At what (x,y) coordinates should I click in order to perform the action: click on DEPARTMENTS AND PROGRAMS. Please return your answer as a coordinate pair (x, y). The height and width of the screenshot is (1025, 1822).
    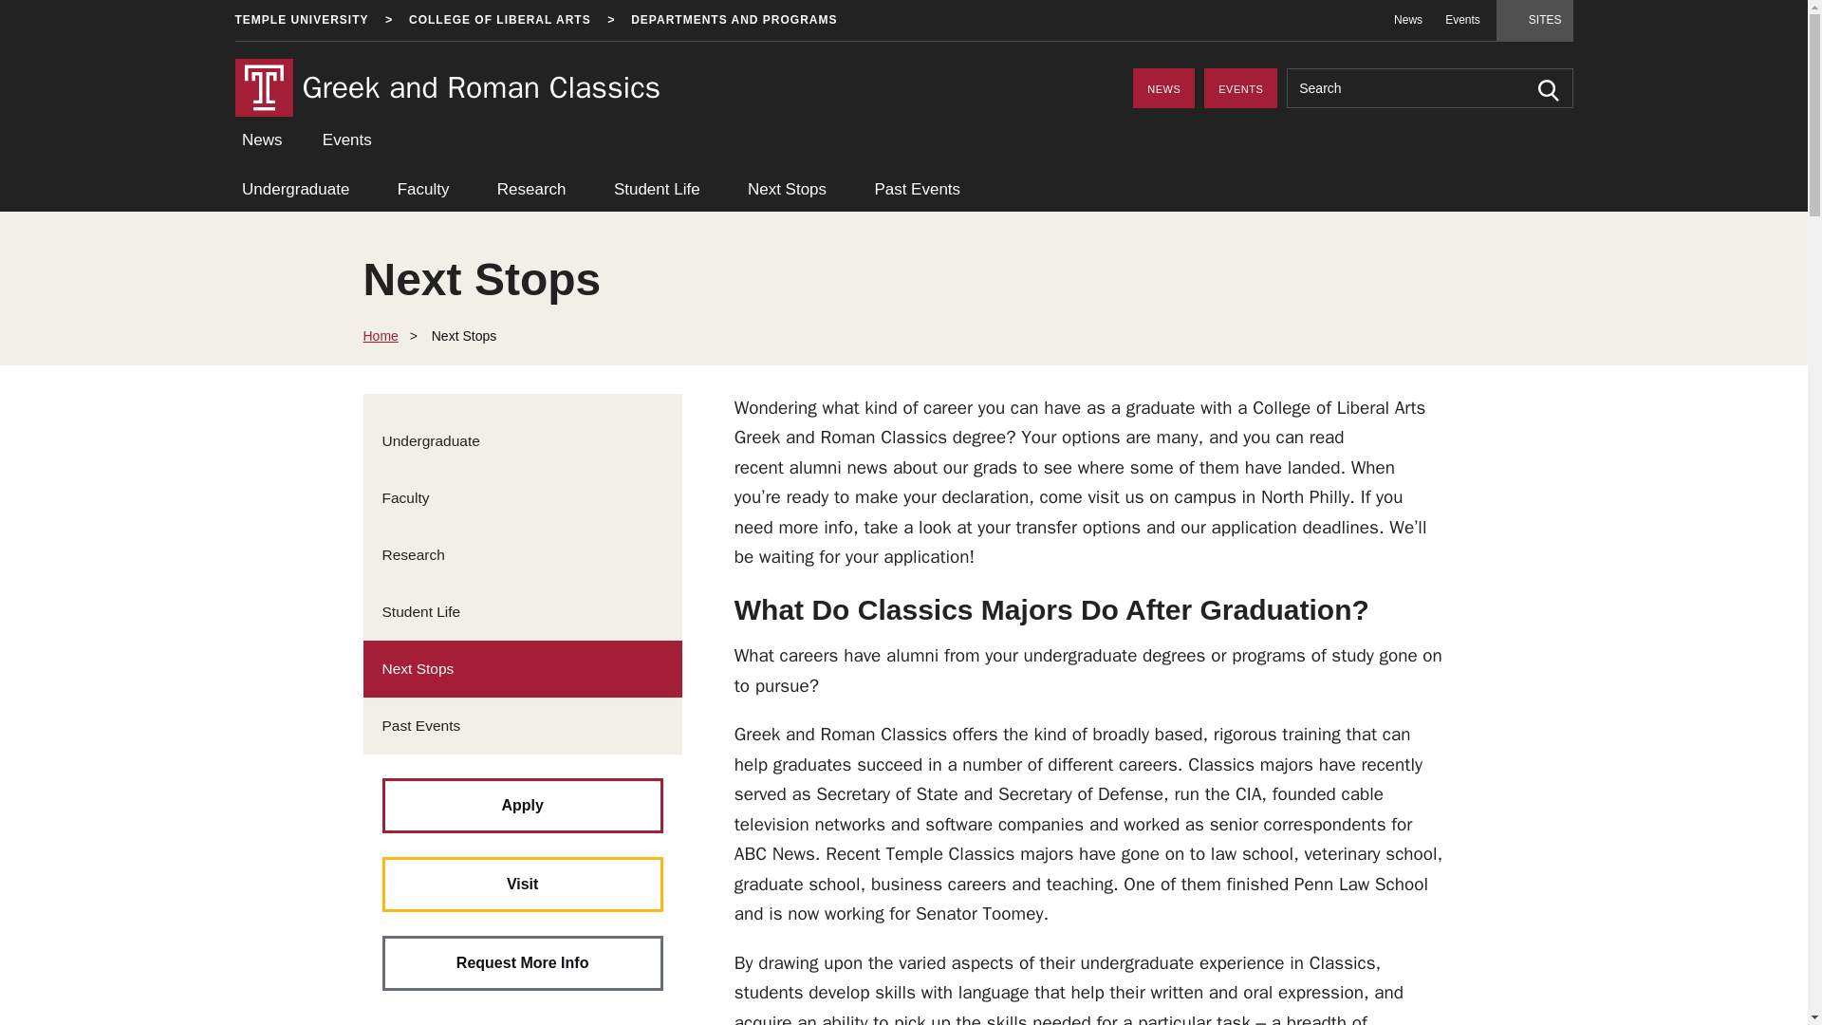
    Looking at the image, I should click on (733, 21).